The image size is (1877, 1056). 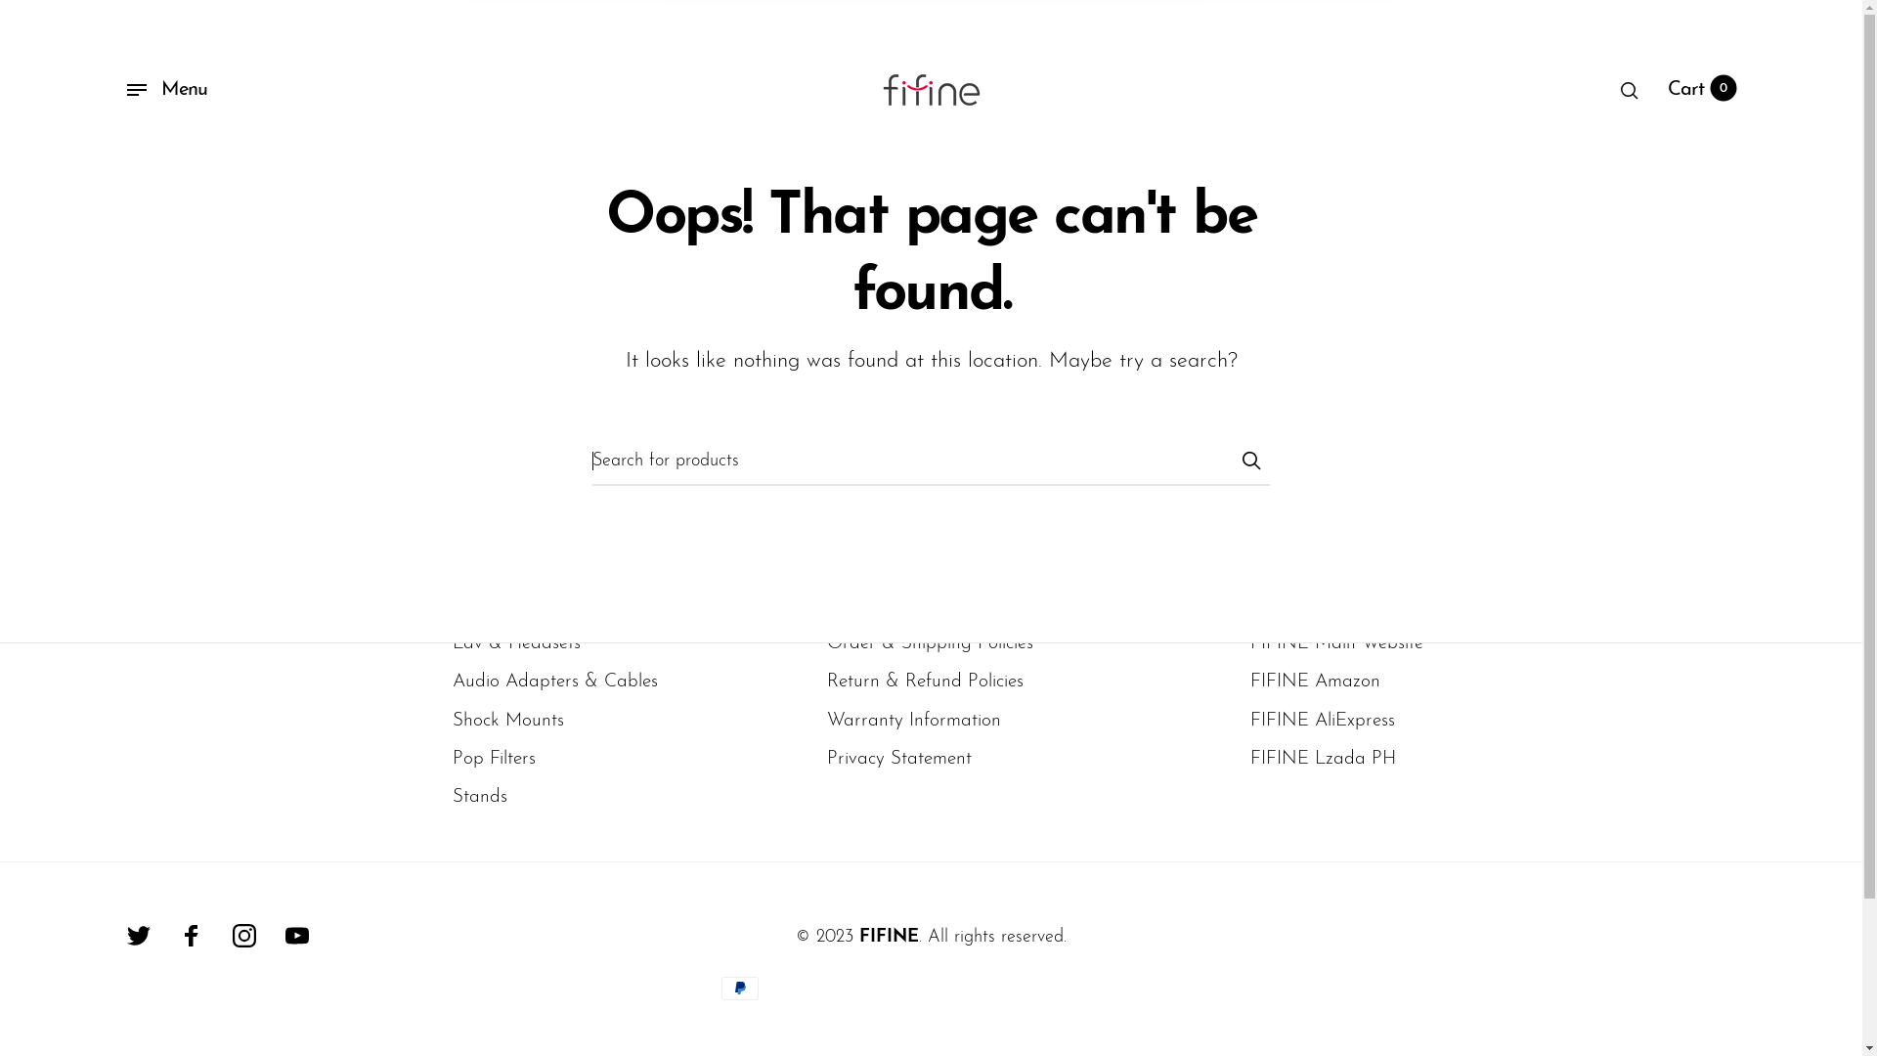 What do you see at coordinates (495, 759) in the screenshot?
I see `Pop Filters` at bounding box center [495, 759].